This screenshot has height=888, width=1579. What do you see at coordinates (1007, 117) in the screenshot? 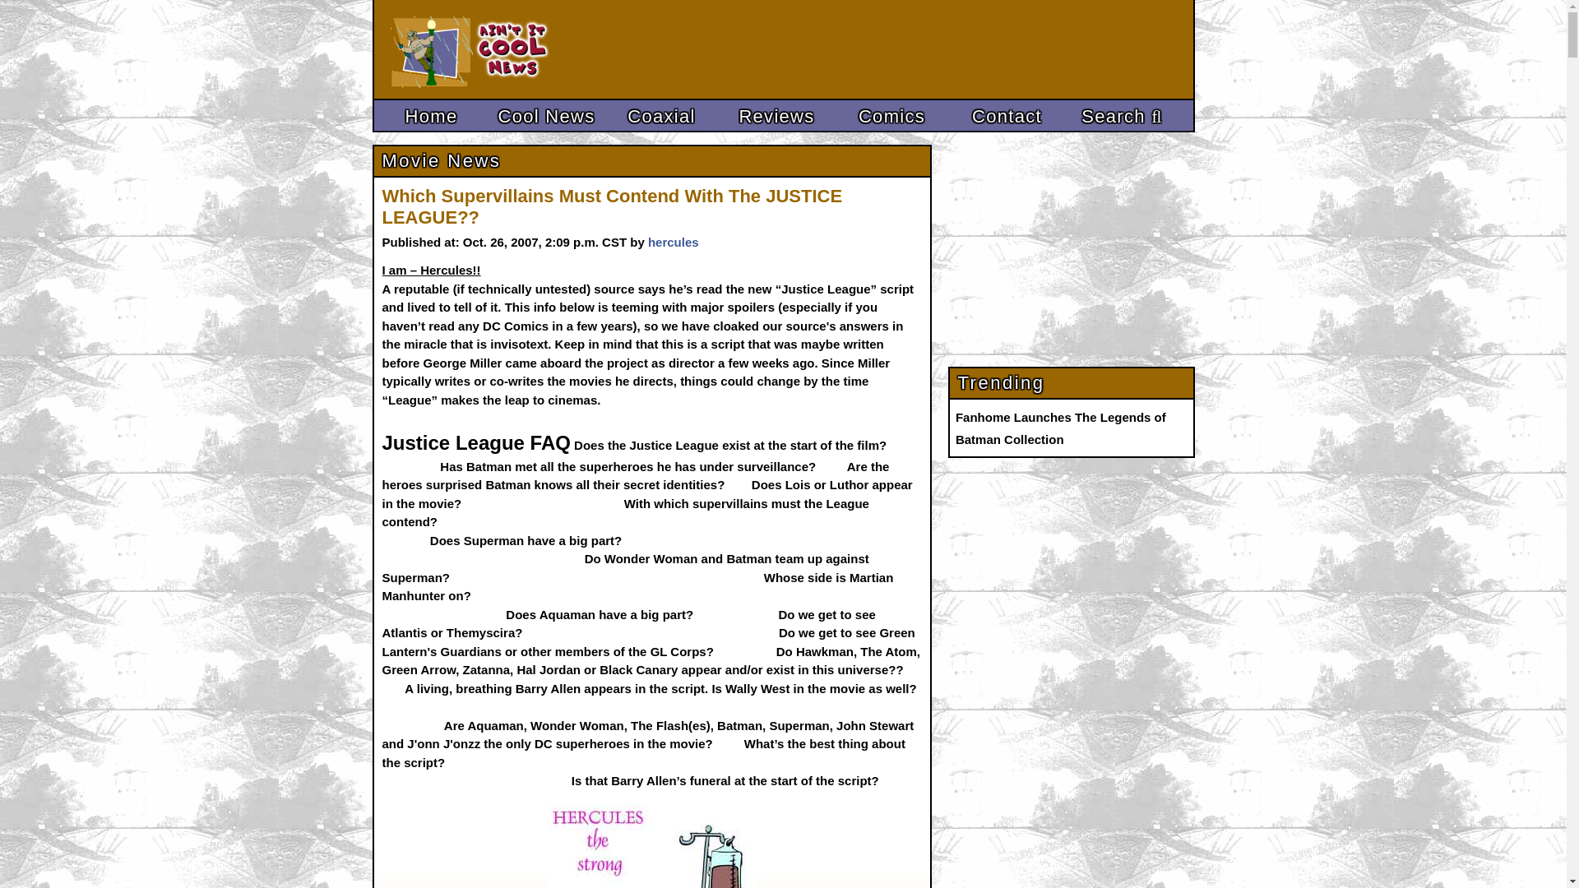
I see `Contact` at bounding box center [1007, 117].